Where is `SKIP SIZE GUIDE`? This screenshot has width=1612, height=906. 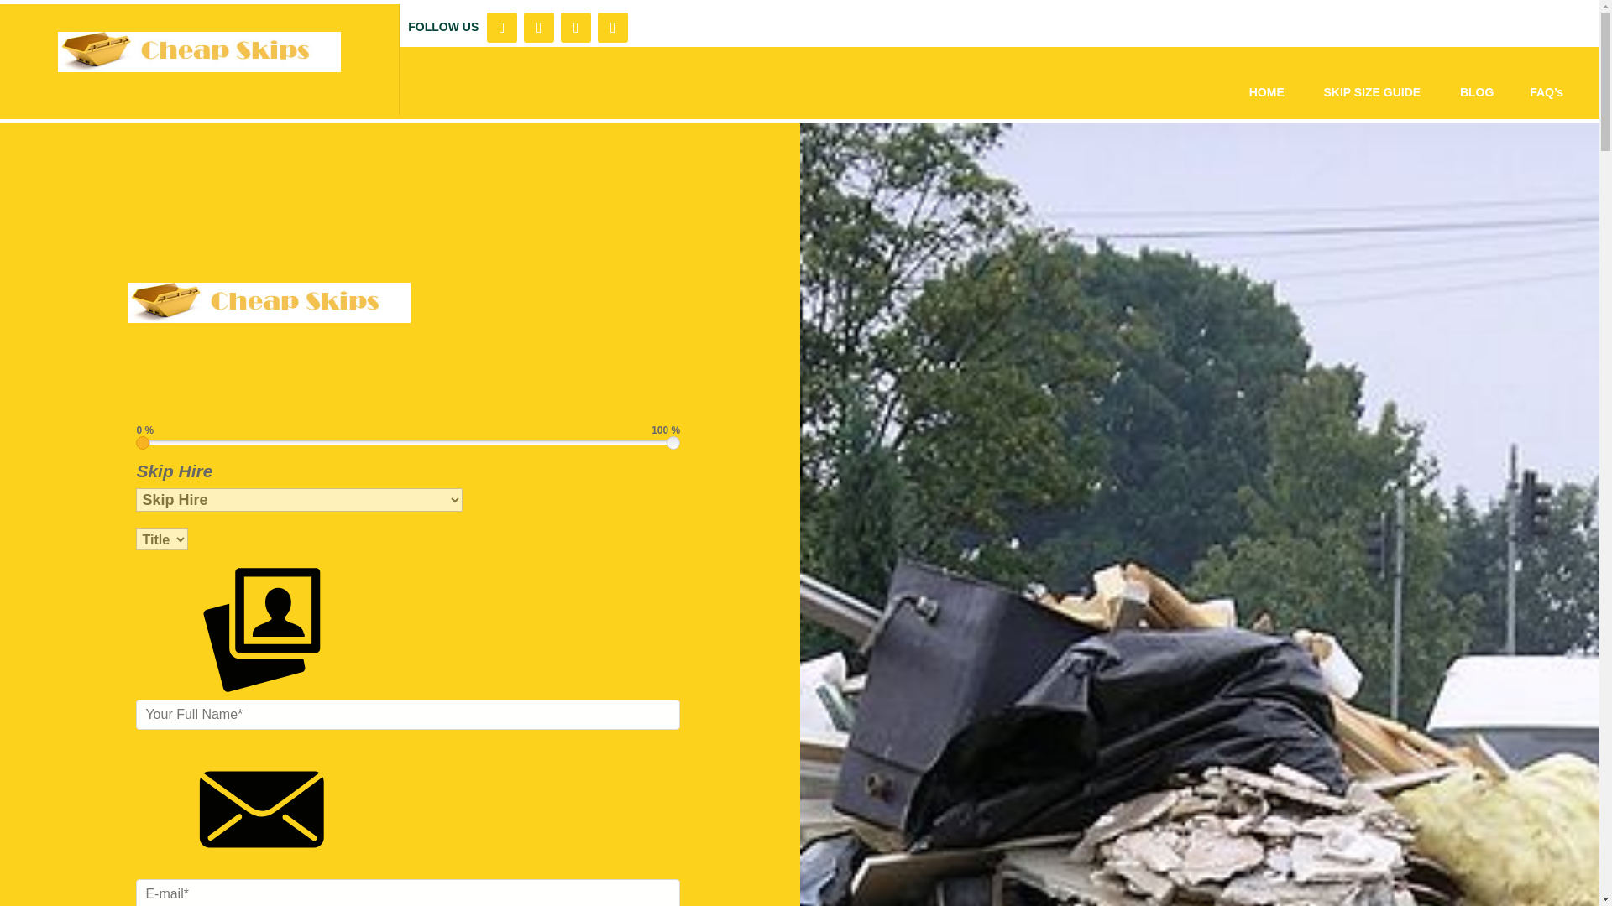 SKIP SIZE GUIDE is located at coordinates (1374, 91).